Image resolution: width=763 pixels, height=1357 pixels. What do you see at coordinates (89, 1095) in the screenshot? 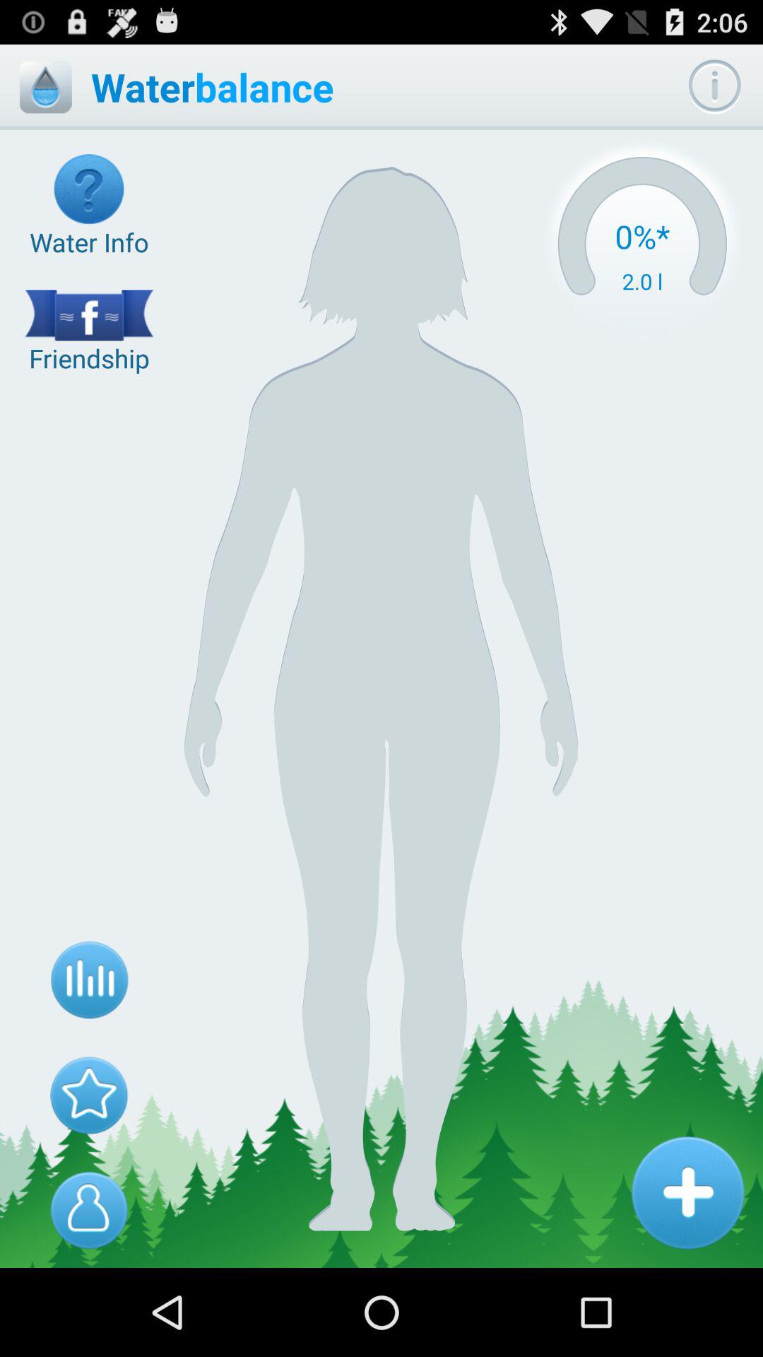
I see `select favorite` at bounding box center [89, 1095].